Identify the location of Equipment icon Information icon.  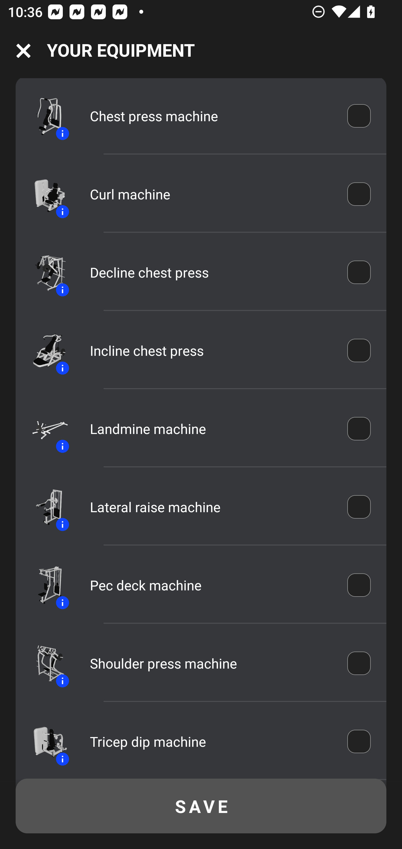
(45, 194).